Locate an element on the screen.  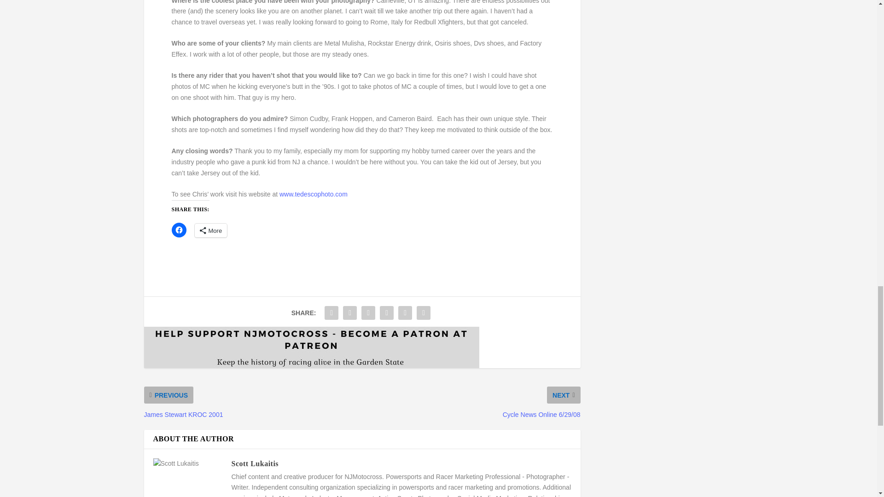
Share "Chris Tedesco Interview" via Print is located at coordinates (424, 312).